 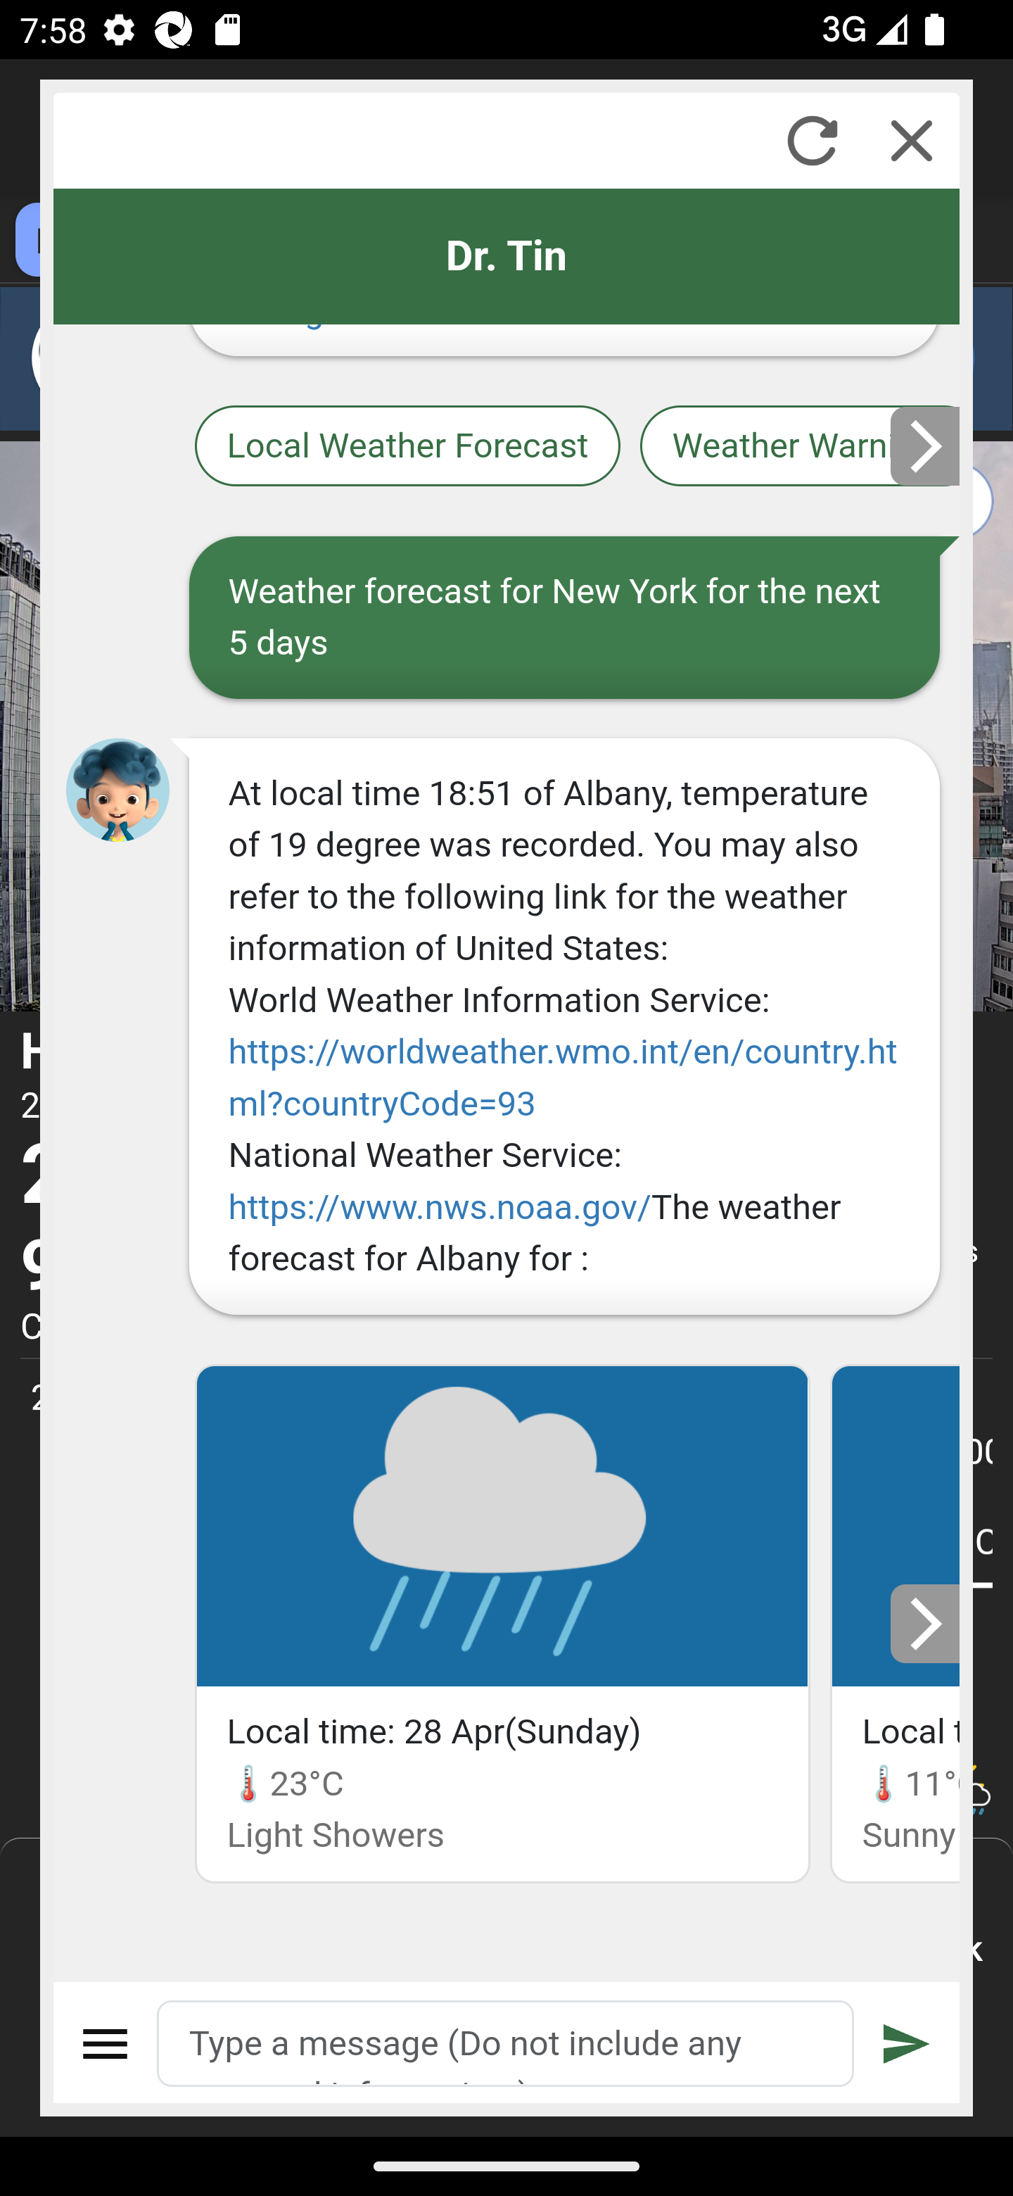 What do you see at coordinates (926, 446) in the screenshot?
I see `Next slide` at bounding box center [926, 446].